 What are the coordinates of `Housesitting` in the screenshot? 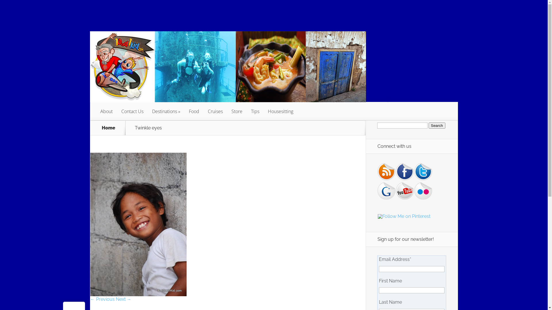 It's located at (280, 111).